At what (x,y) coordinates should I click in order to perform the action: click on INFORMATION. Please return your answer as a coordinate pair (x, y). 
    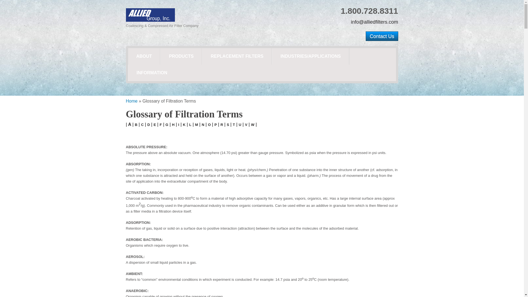
    Looking at the image, I should click on (152, 73).